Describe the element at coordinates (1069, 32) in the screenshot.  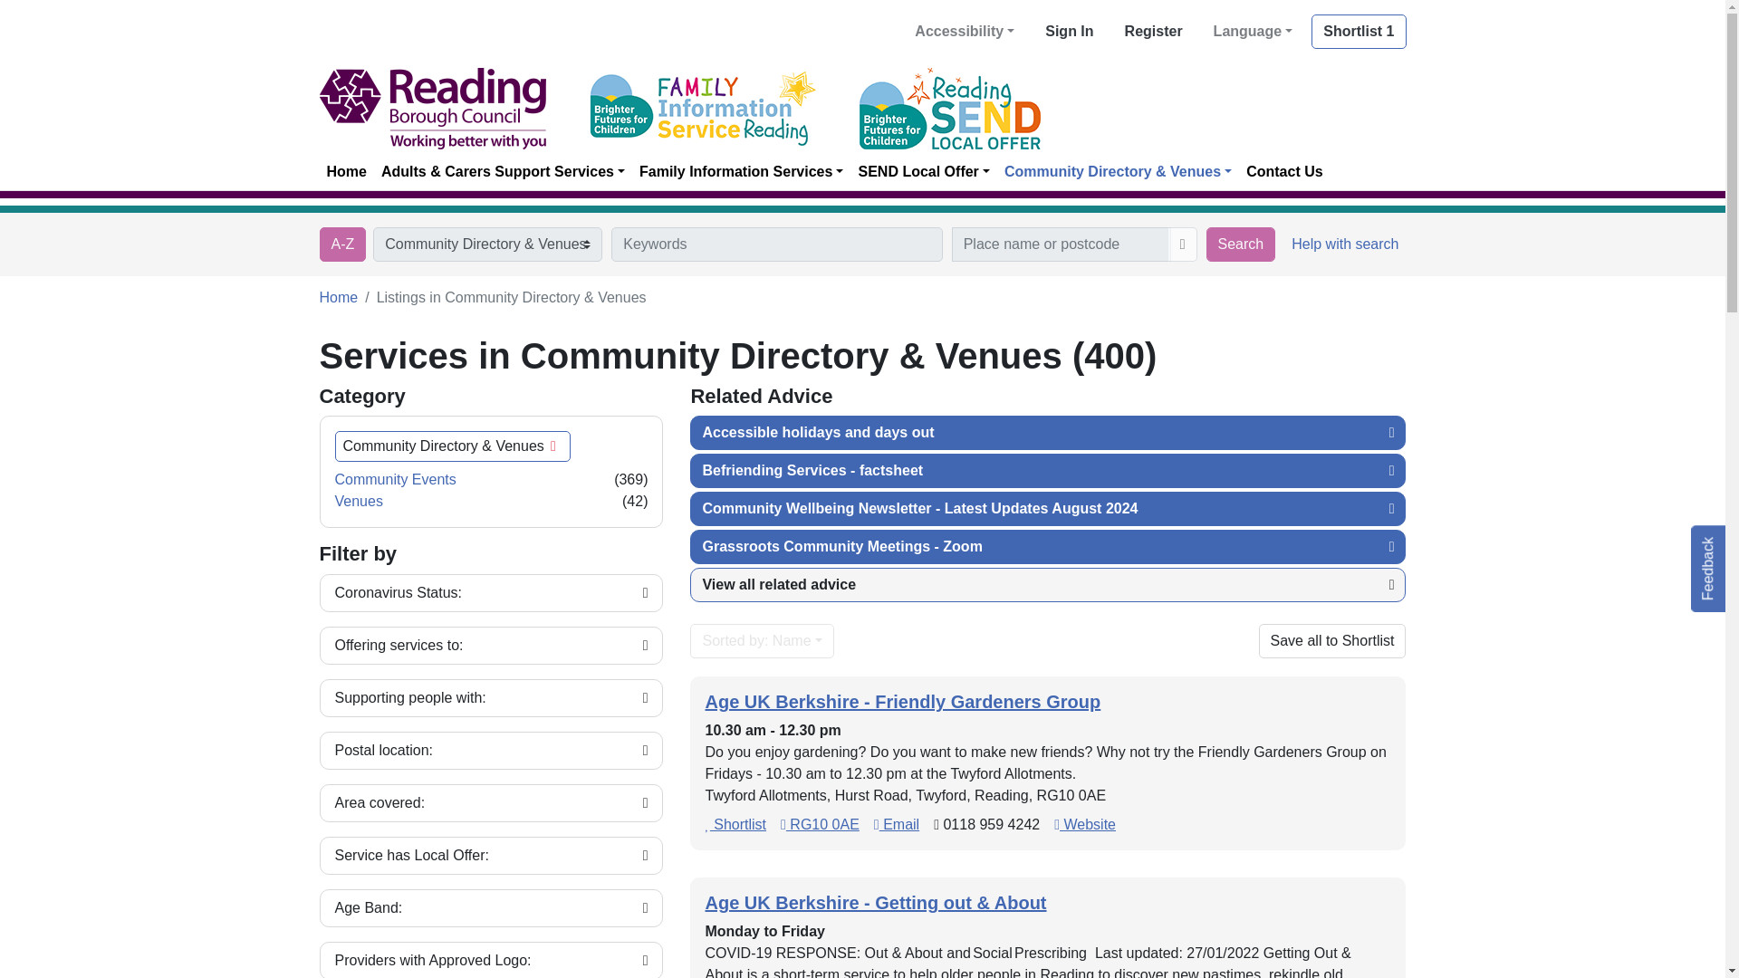
I see `Sign In` at that location.